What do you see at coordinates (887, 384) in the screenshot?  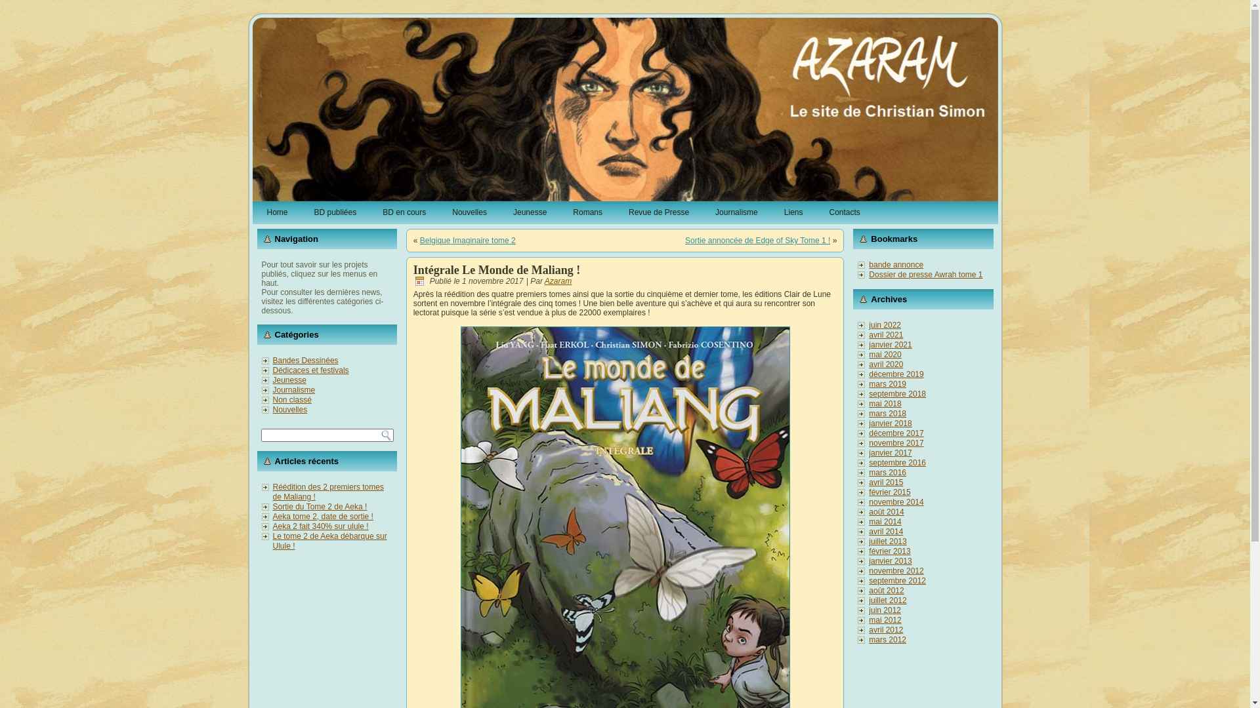 I see `mars 2019` at bounding box center [887, 384].